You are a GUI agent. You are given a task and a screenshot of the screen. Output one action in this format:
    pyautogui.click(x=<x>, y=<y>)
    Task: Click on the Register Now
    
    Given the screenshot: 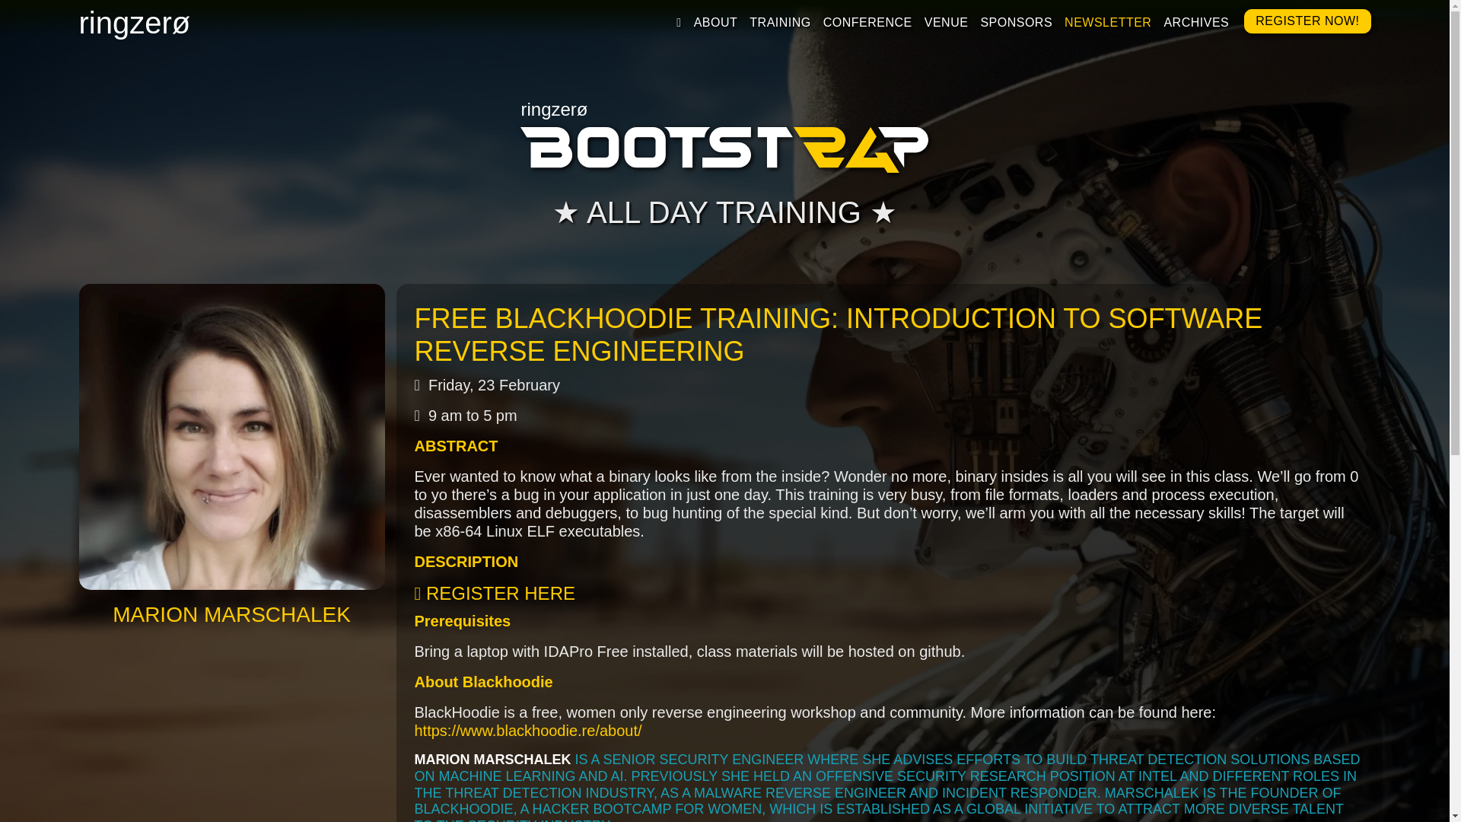 What is the action you would take?
    pyautogui.click(x=1307, y=21)
    